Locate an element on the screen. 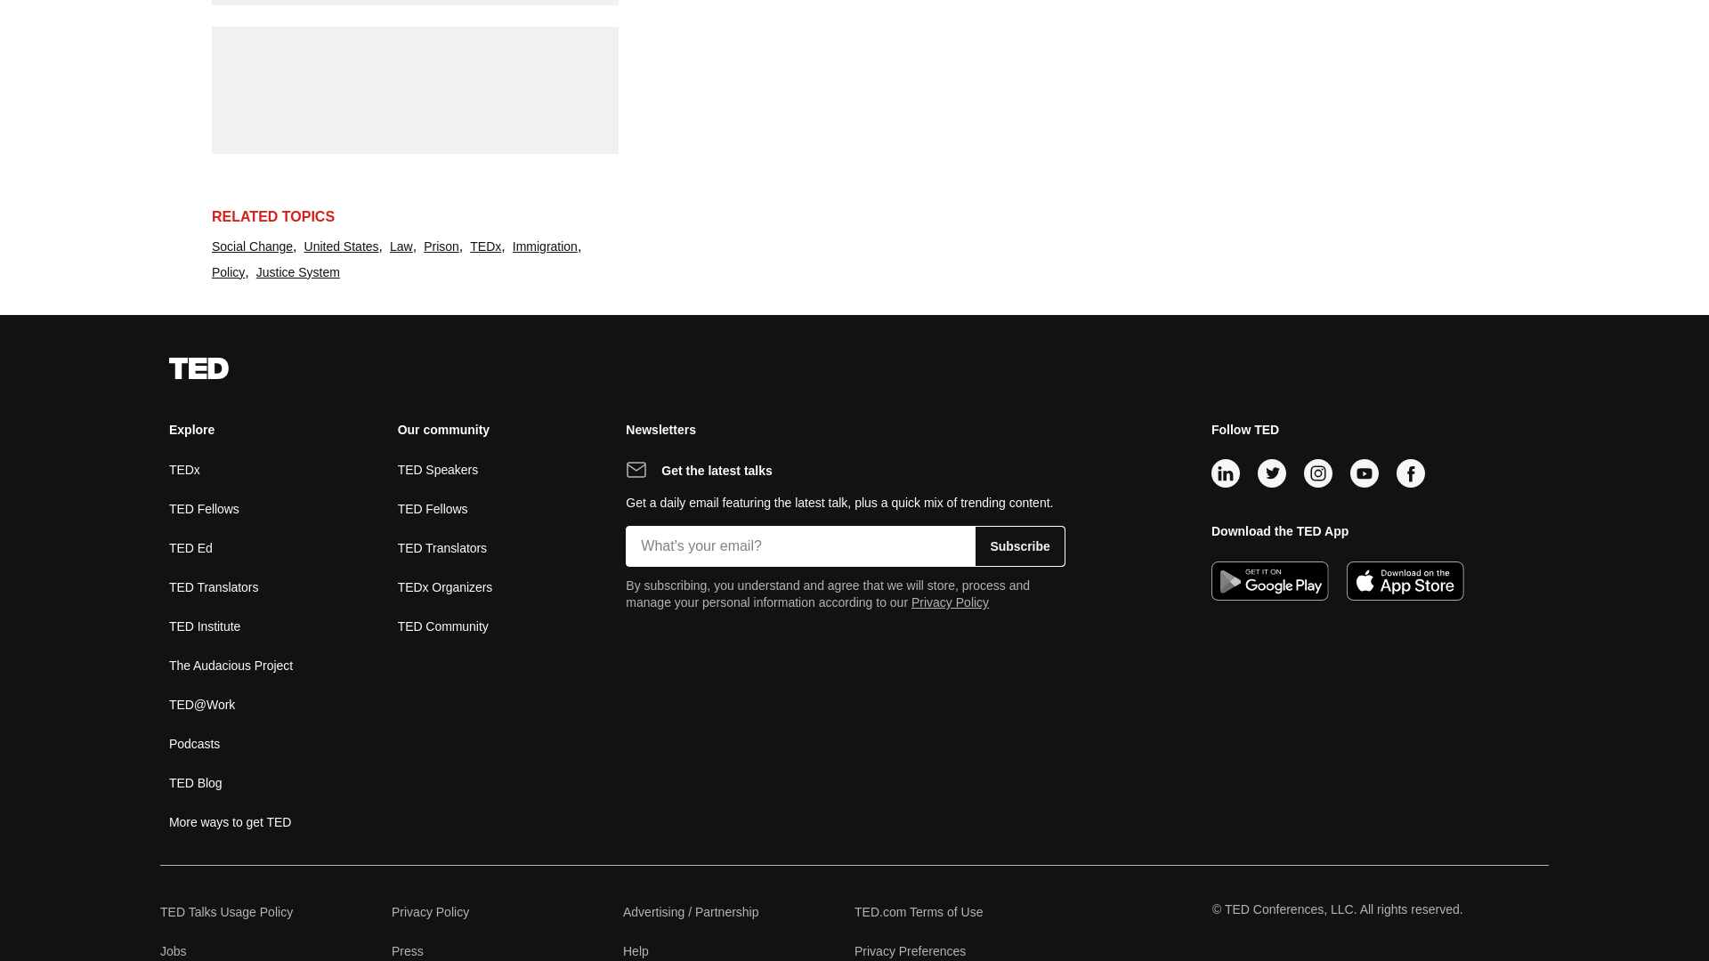 The image size is (1709, 961). TED Translators is located at coordinates (214, 587).